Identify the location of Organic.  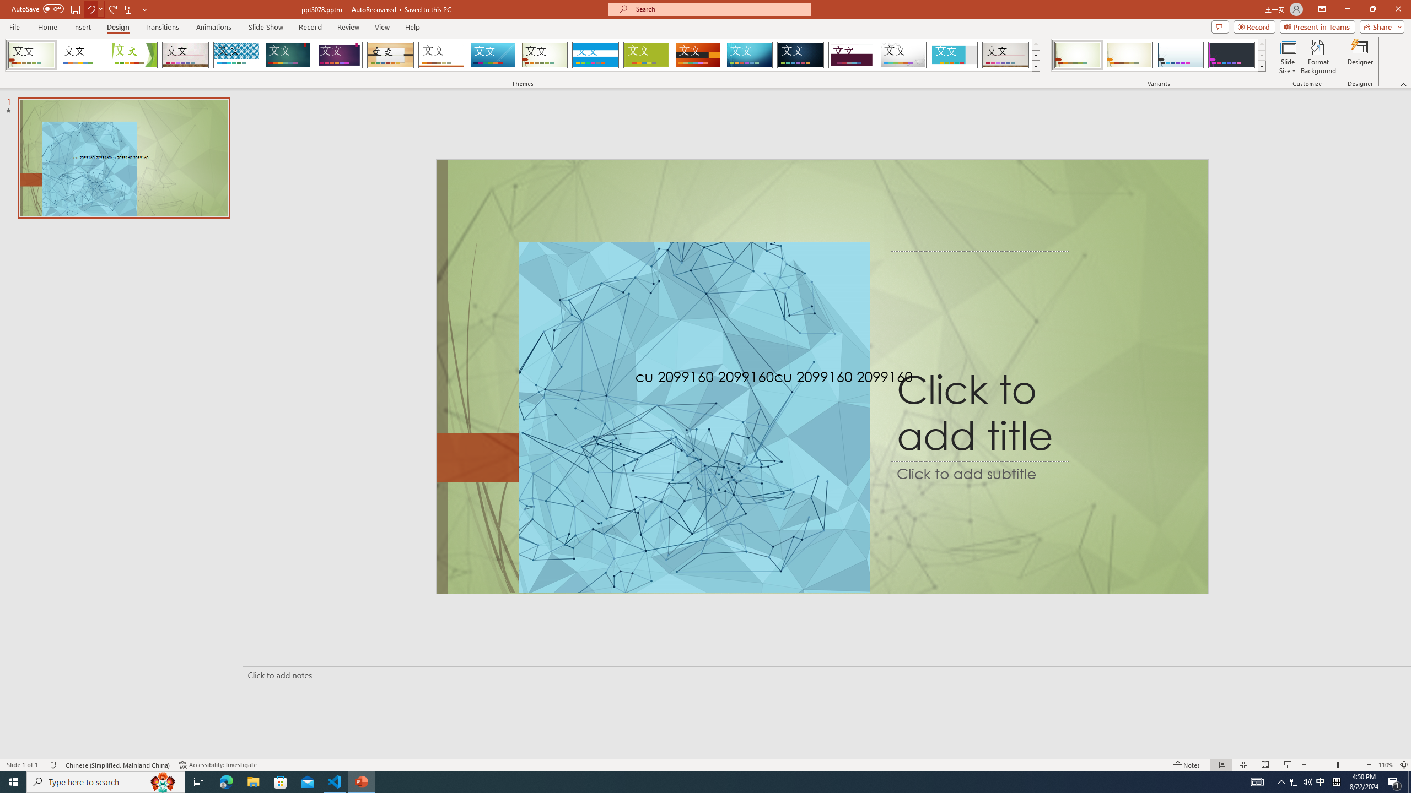
(391, 55).